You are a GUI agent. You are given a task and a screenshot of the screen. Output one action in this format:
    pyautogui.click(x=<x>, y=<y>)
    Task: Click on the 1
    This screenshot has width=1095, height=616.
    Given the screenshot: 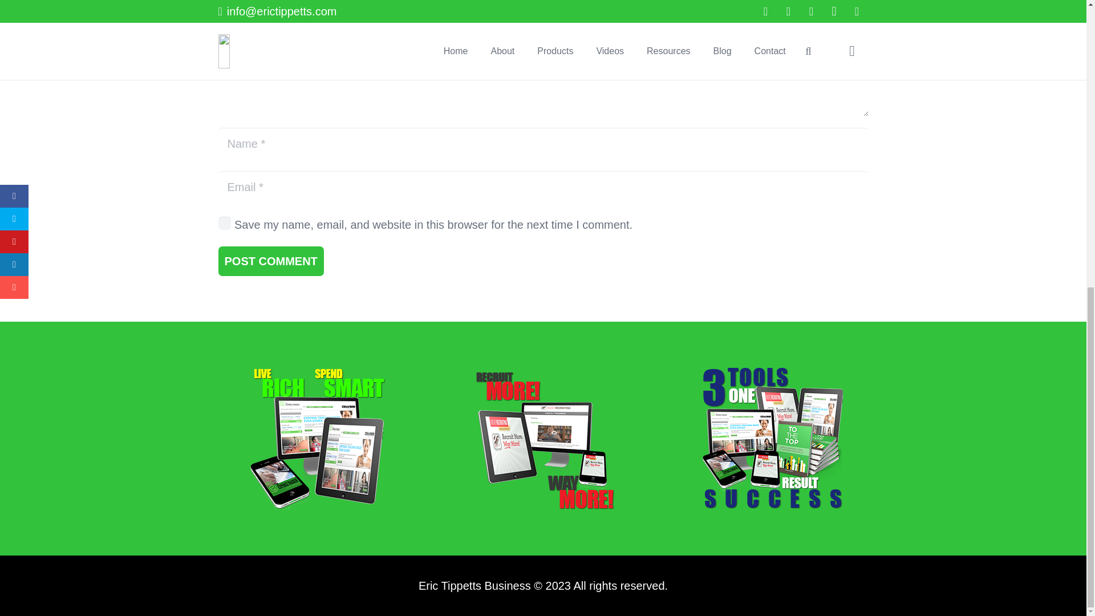 What is the action you would take?
    pyautogui.click(x=225, y=222)
    